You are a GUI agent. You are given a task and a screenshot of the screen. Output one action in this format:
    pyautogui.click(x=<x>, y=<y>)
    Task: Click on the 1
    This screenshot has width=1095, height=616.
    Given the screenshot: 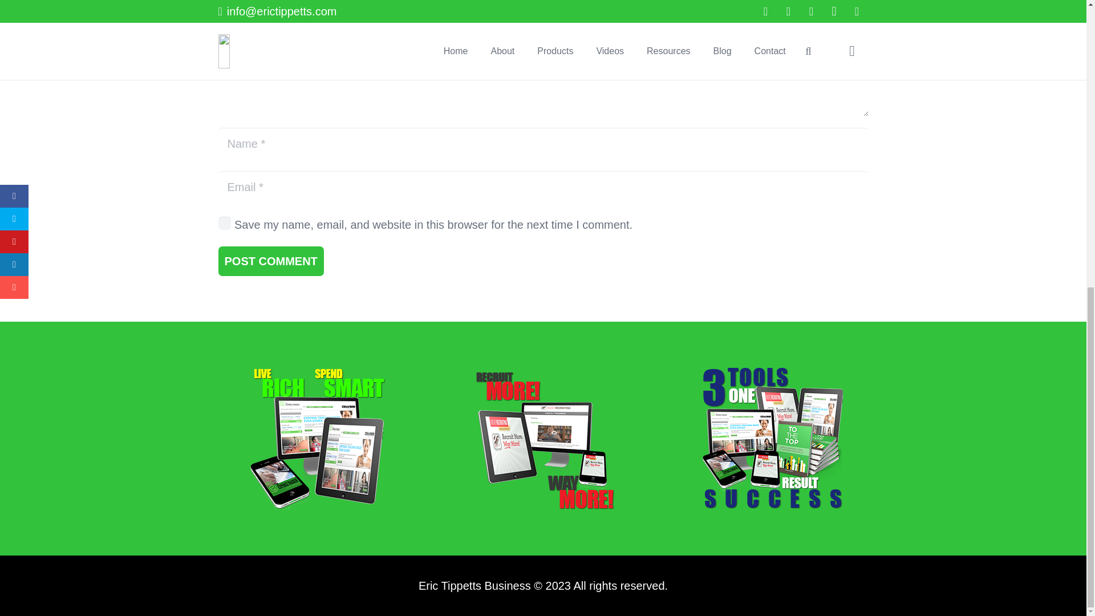 What is the action you would take?
    pyautogui.click(x=225, y=222)
    